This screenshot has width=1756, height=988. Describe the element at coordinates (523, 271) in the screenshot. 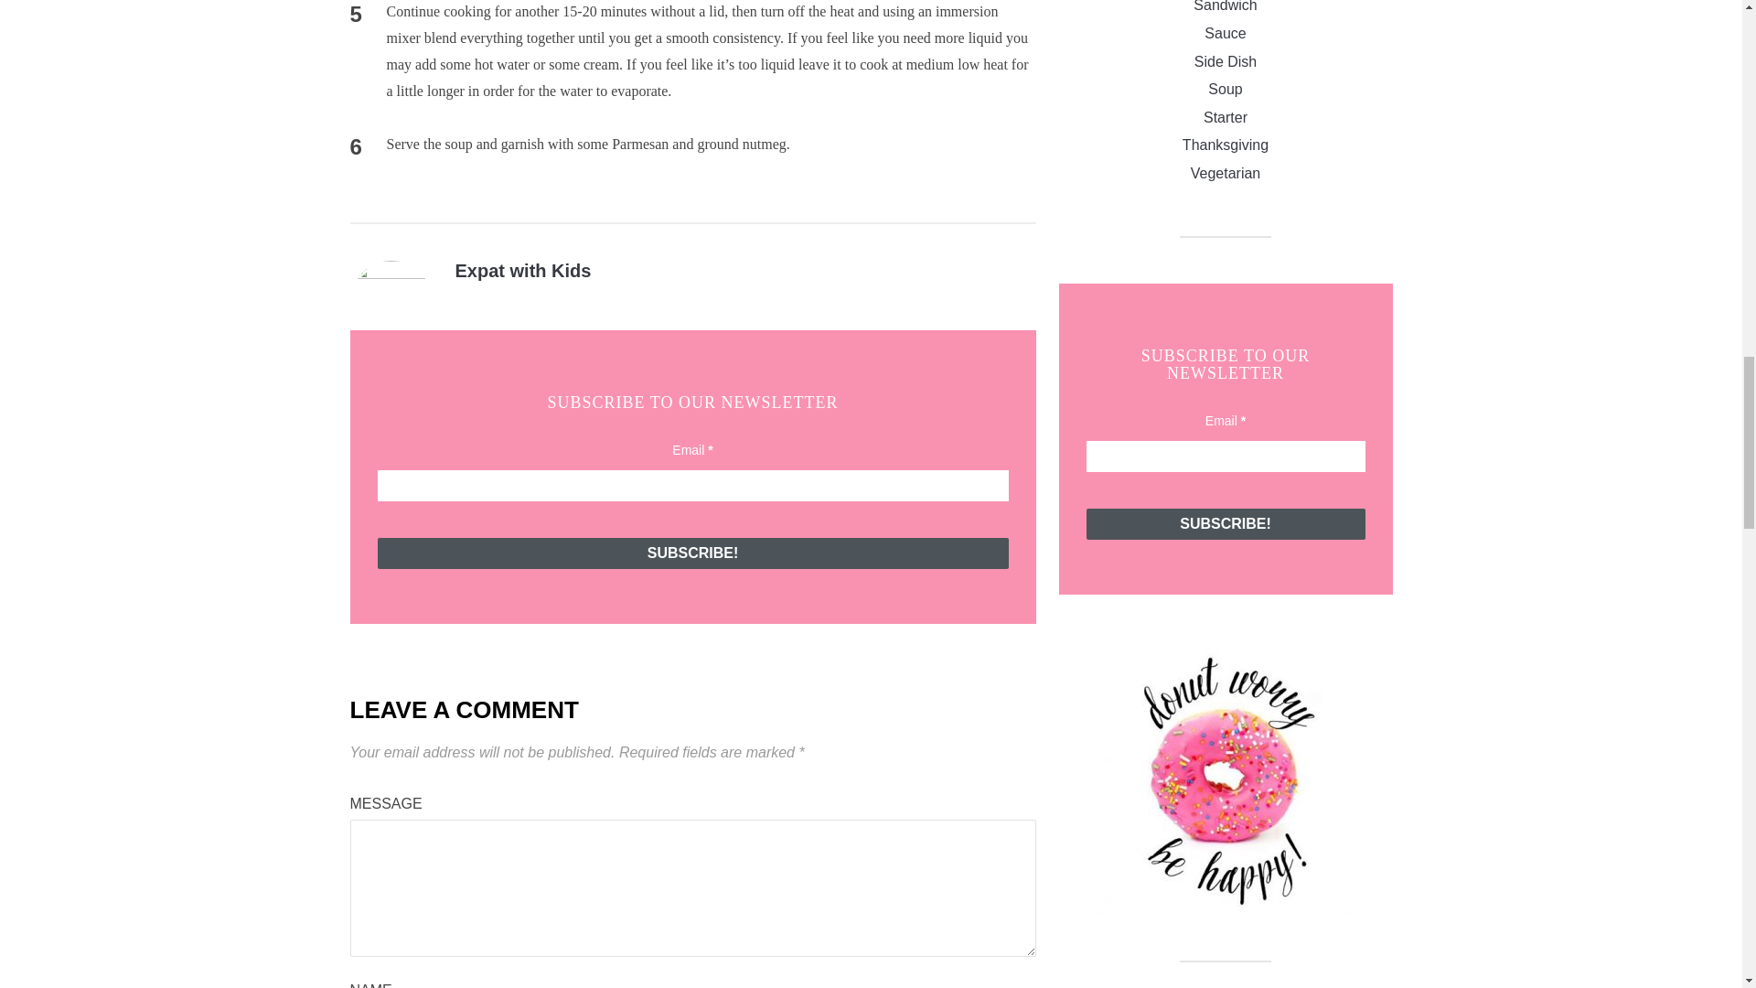

I see `Posts by Expat with Kids` at that location.